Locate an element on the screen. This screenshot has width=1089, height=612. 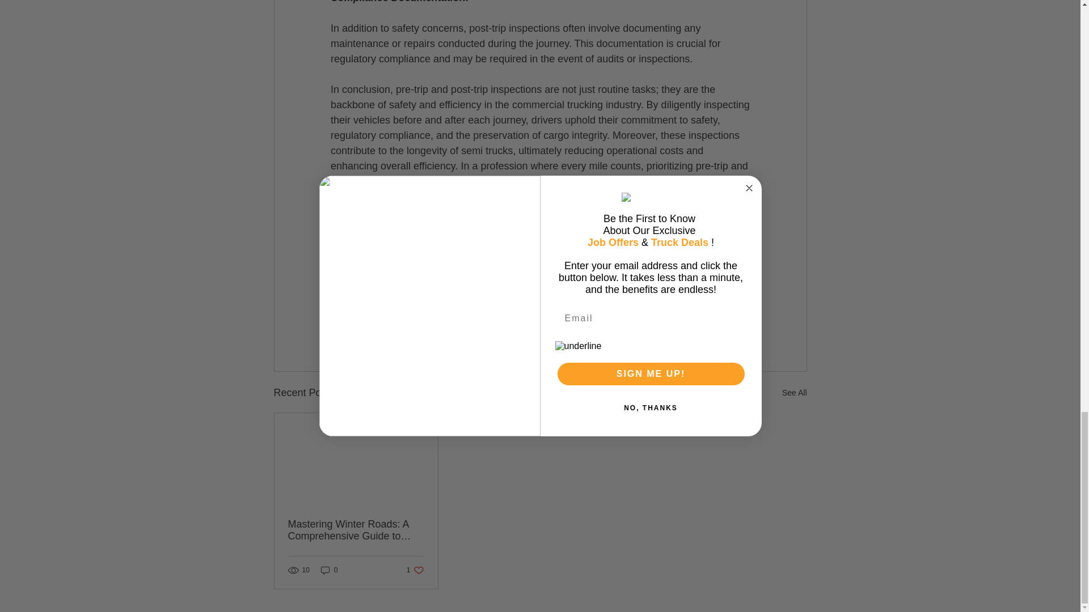
See All is located at coordinates (794, 393).